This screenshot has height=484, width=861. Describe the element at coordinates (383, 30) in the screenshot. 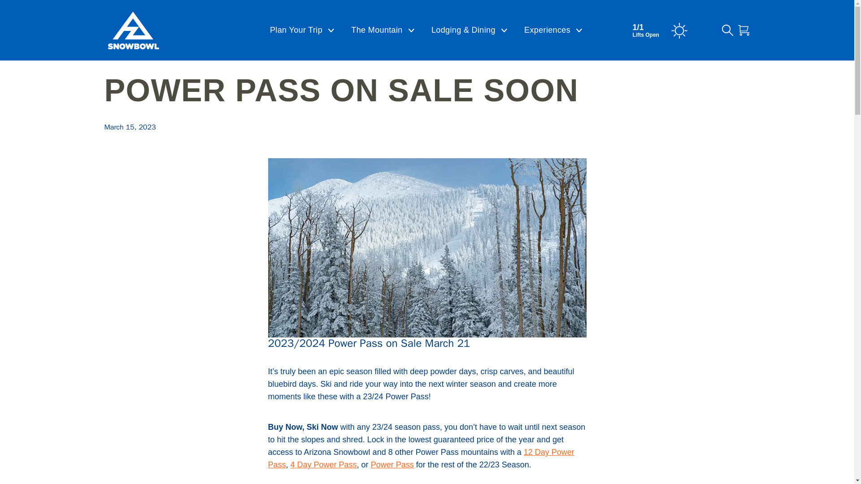

I see `The Mountain` at that location.